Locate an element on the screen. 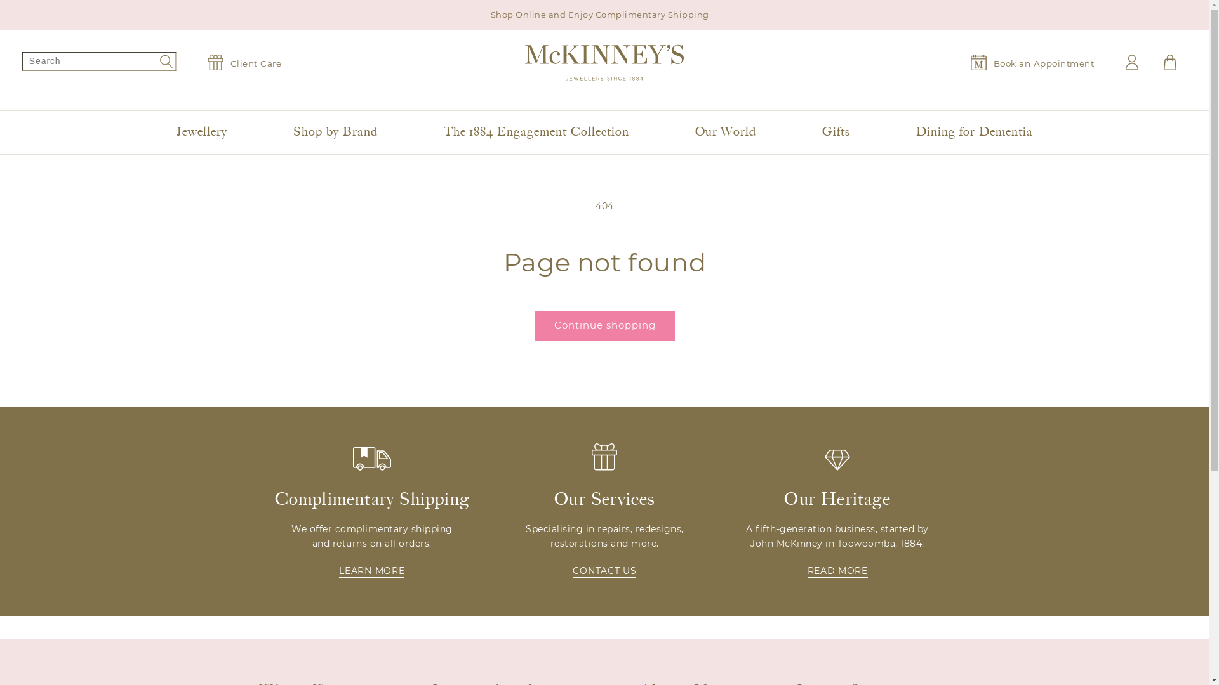 Image resolution: width=1219 pixels, height=685 pixels. Dining for Dementia is located at coordinates (974, 132).